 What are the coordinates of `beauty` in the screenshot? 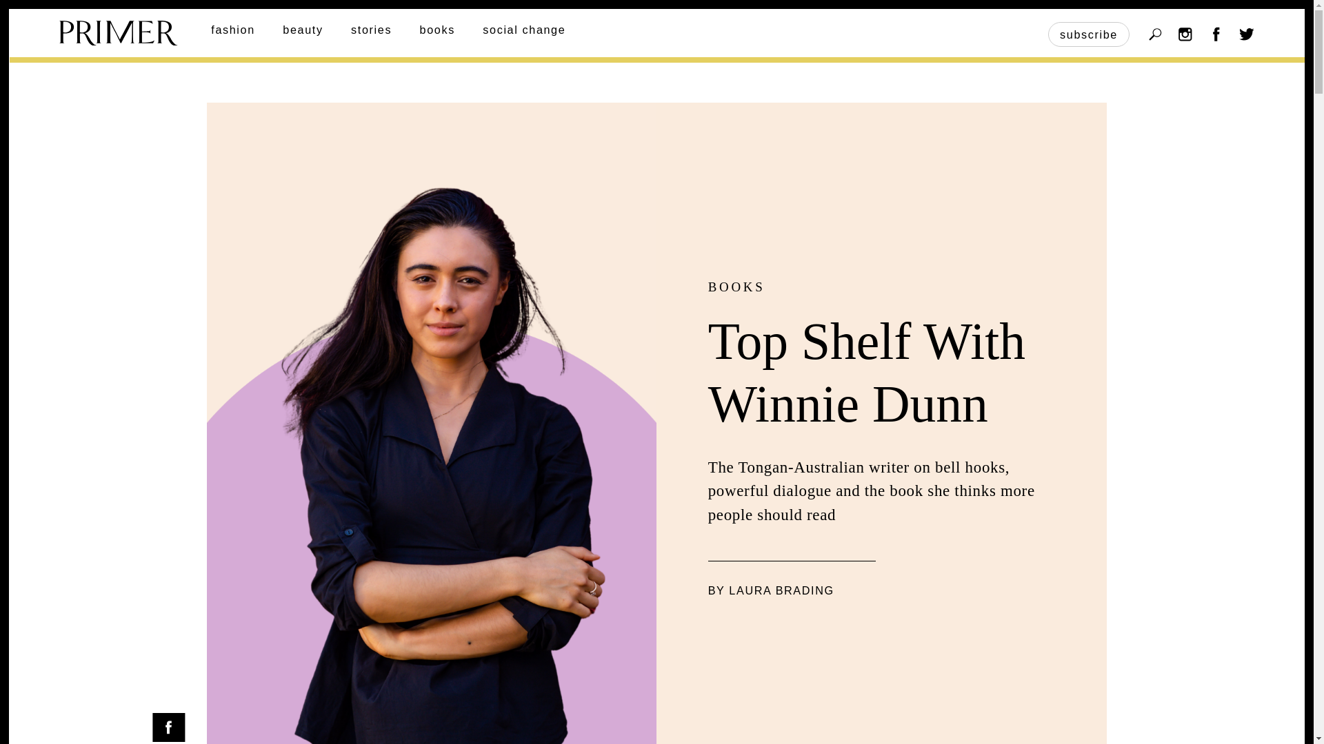 It's located at (303, 29).